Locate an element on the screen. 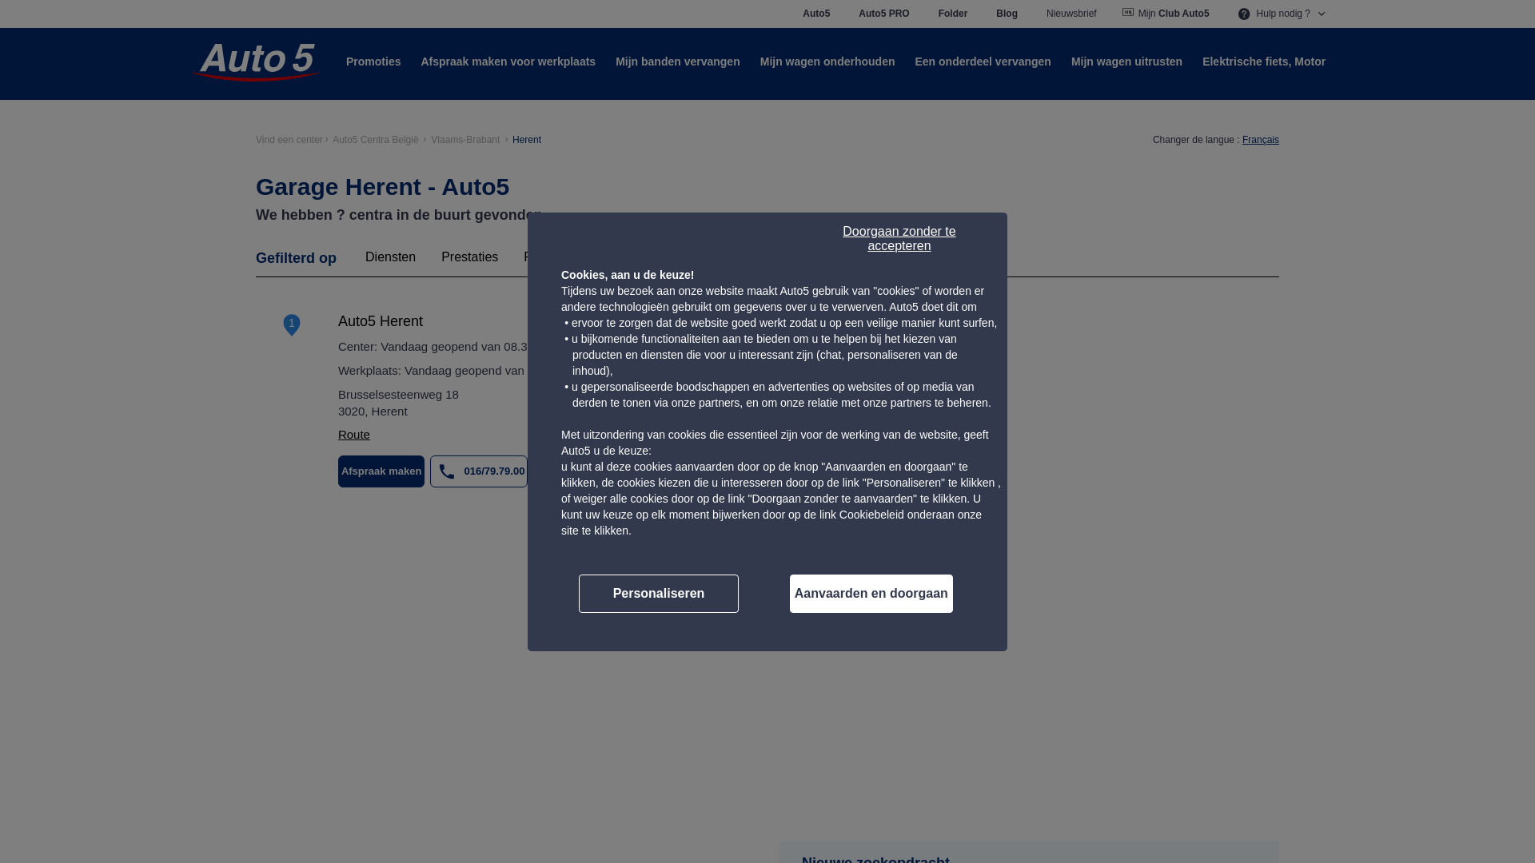 The height and width of the screenshot is (863, 1535). Doorgaan zonder te accepteren is located at coordinates (899, 240).